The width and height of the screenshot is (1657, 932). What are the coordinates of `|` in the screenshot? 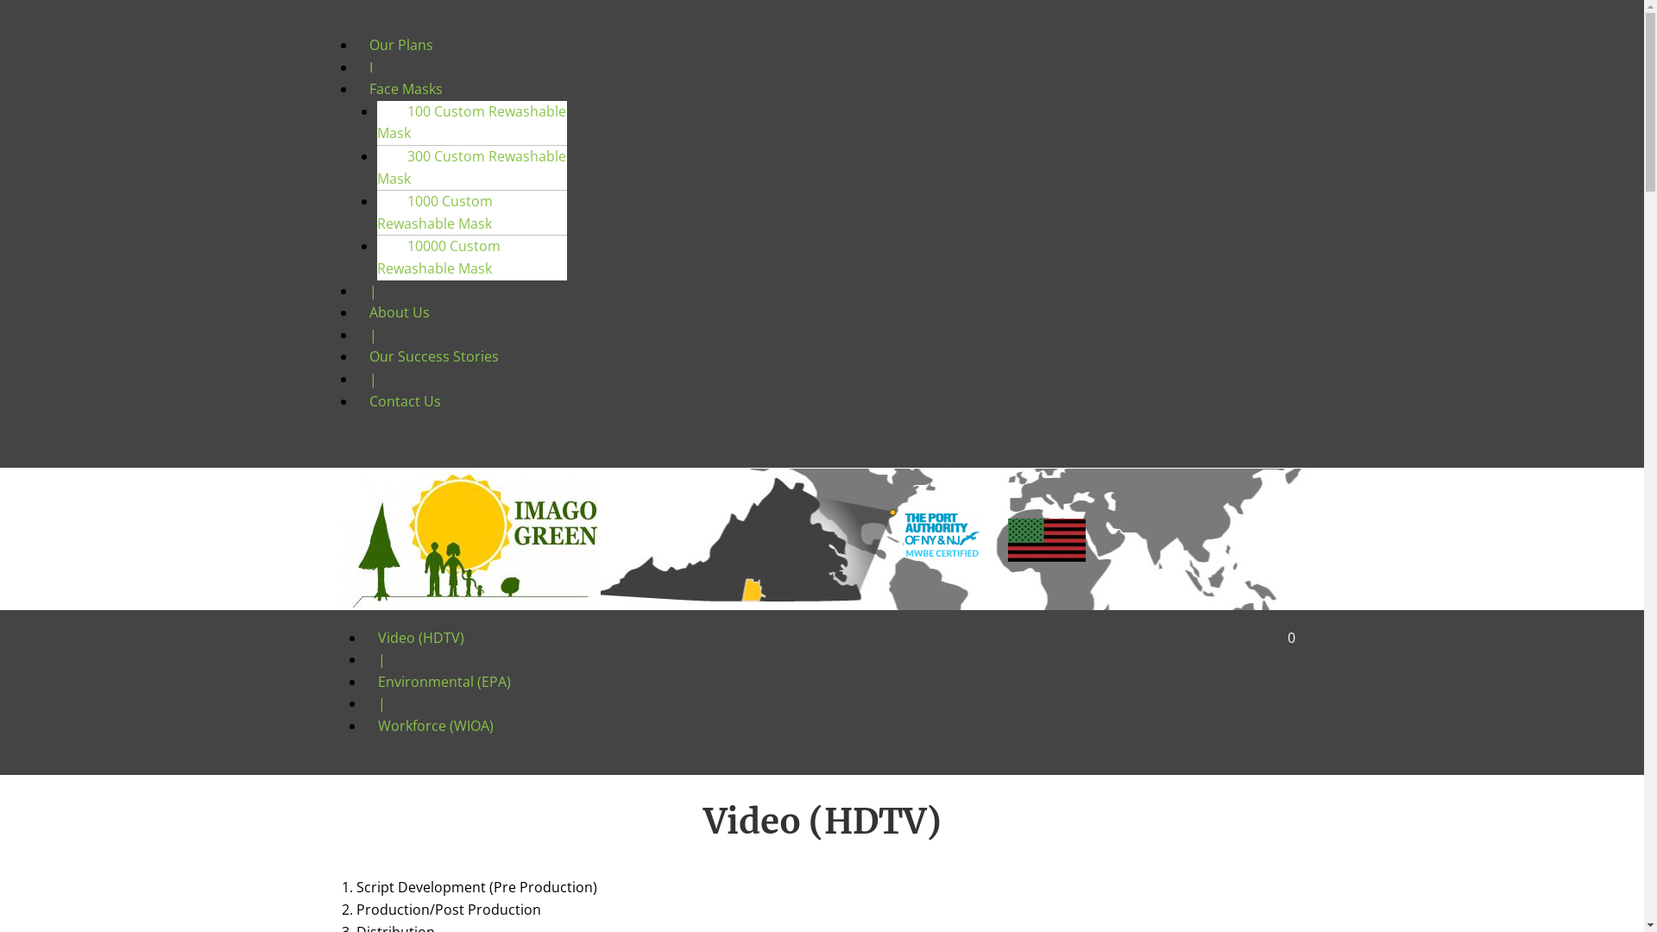 It's located at (381, 703).